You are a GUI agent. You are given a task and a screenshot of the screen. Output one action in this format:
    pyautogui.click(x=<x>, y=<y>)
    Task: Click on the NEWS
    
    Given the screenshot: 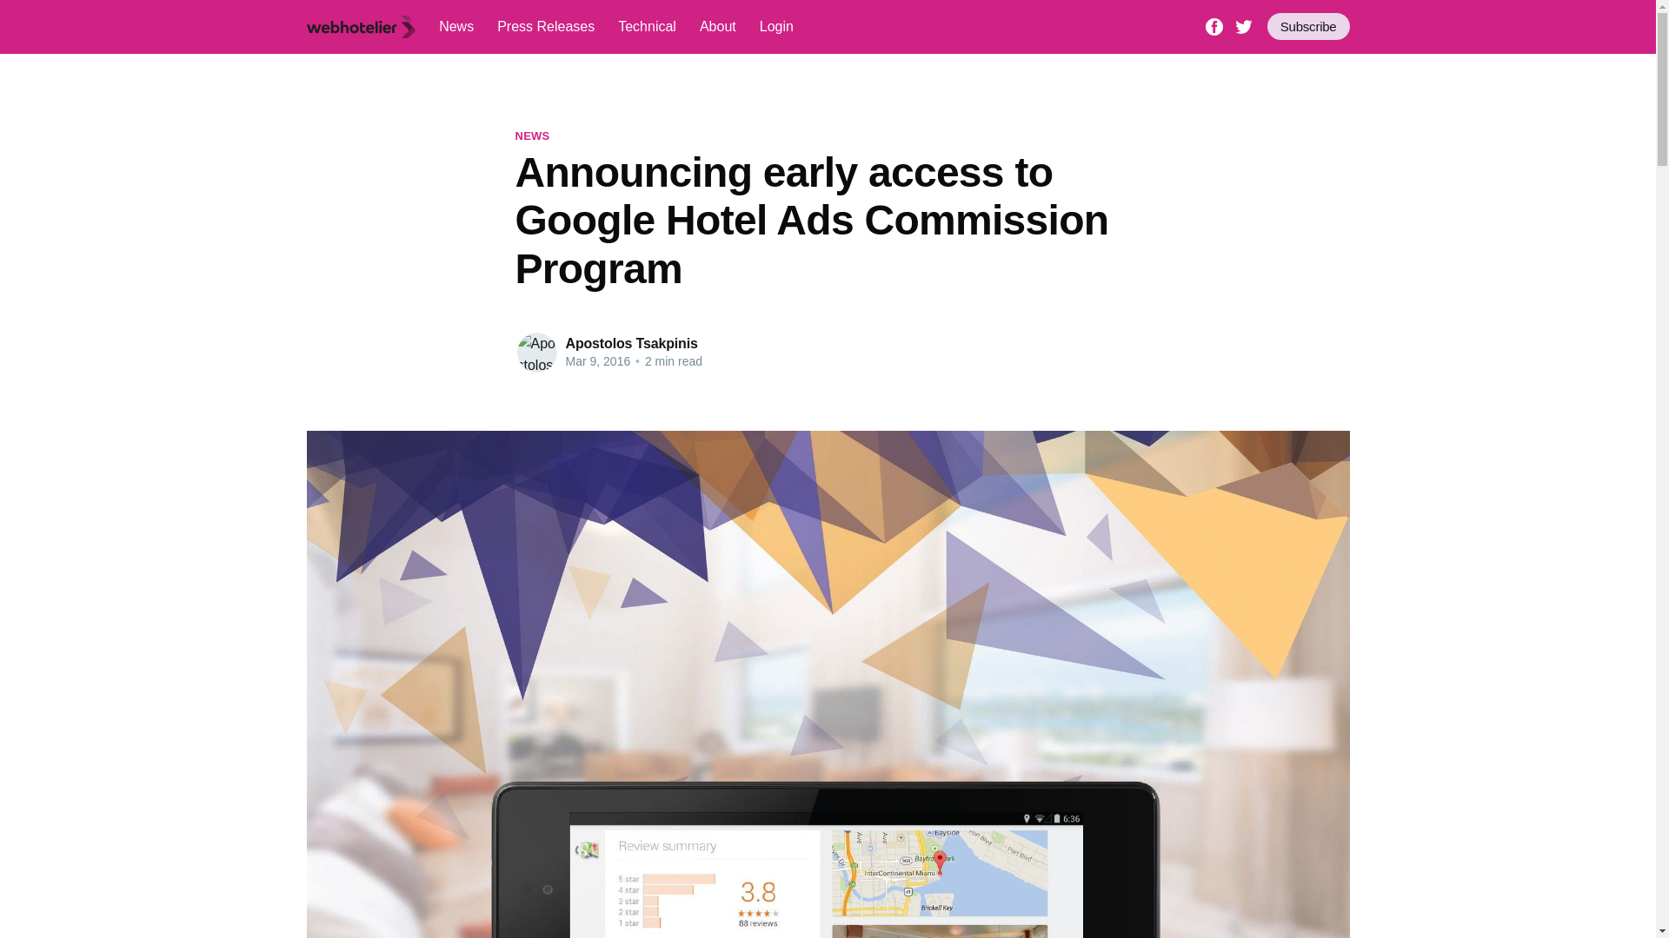 What is the action you would take?
    pyautogui.click(x=531, y=135)
    